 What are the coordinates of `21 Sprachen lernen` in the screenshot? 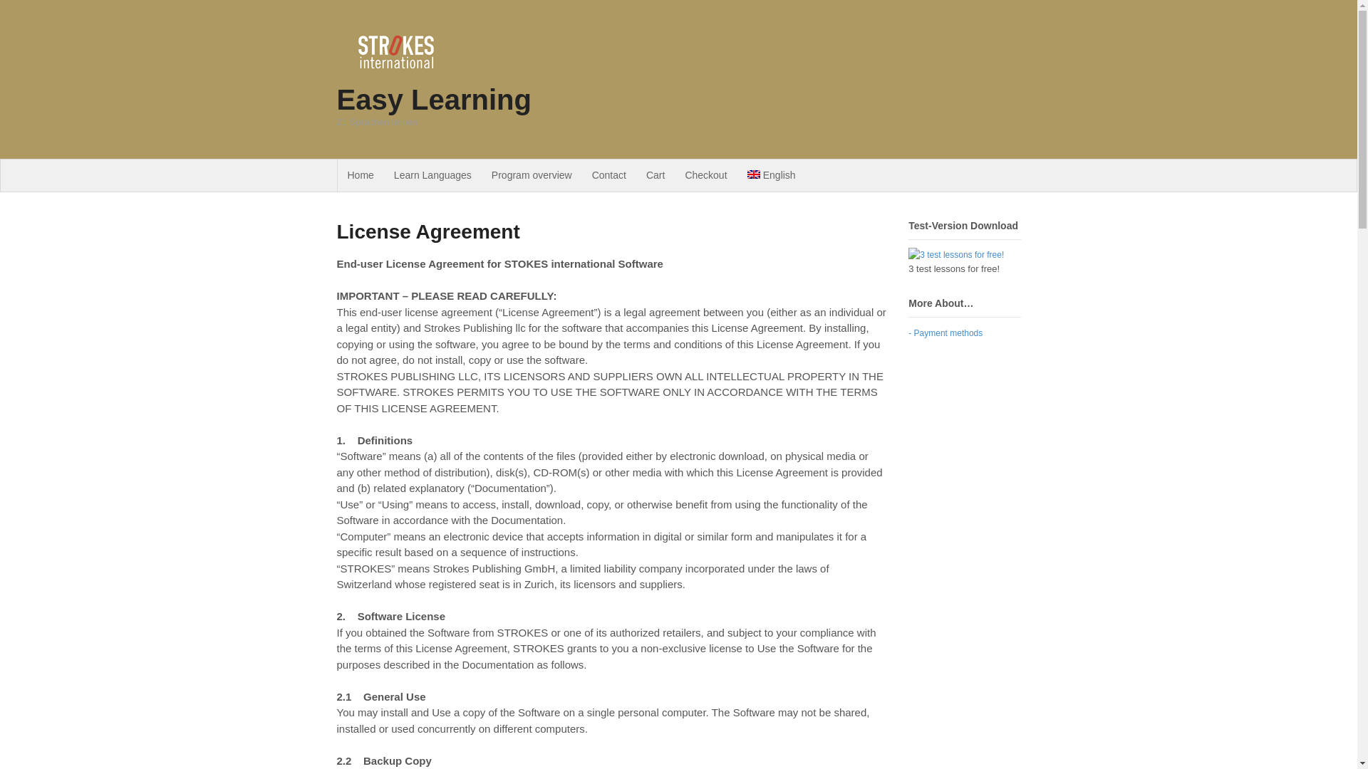 It's located at (408, 77).